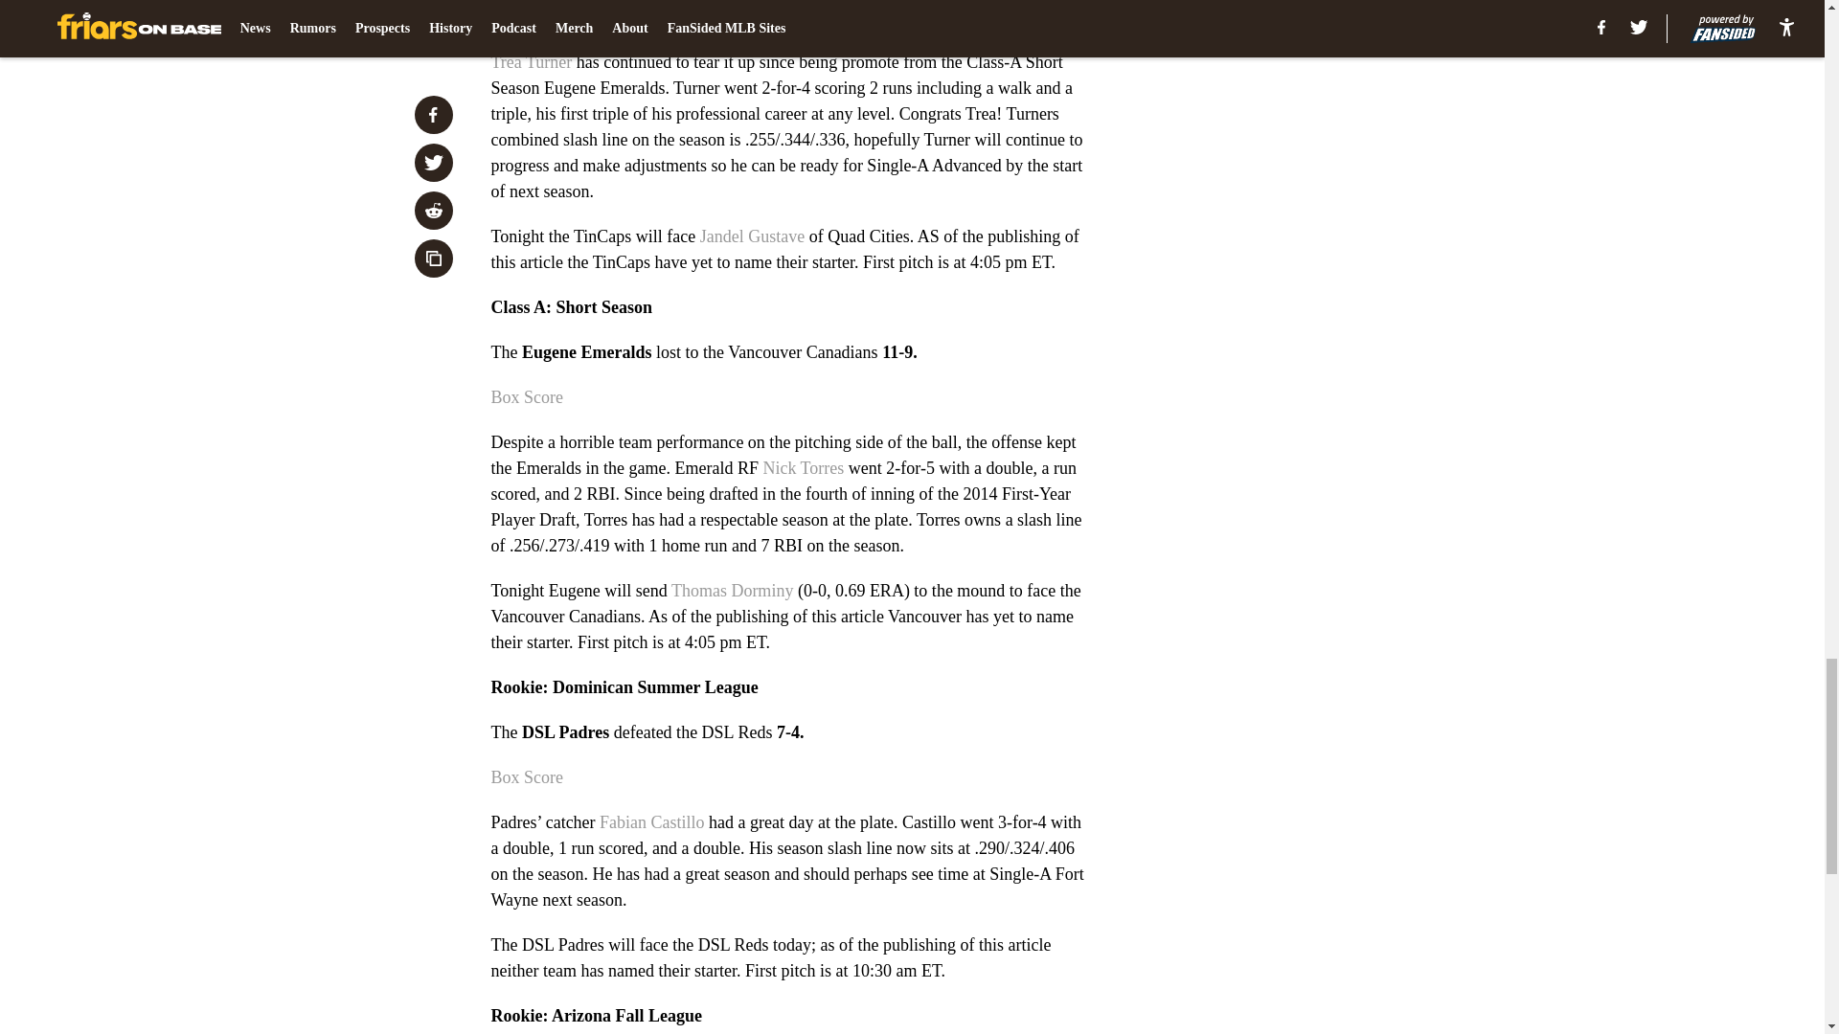 The image size is (1839, 1034). I want to click on Box Score, so click(527, 397).